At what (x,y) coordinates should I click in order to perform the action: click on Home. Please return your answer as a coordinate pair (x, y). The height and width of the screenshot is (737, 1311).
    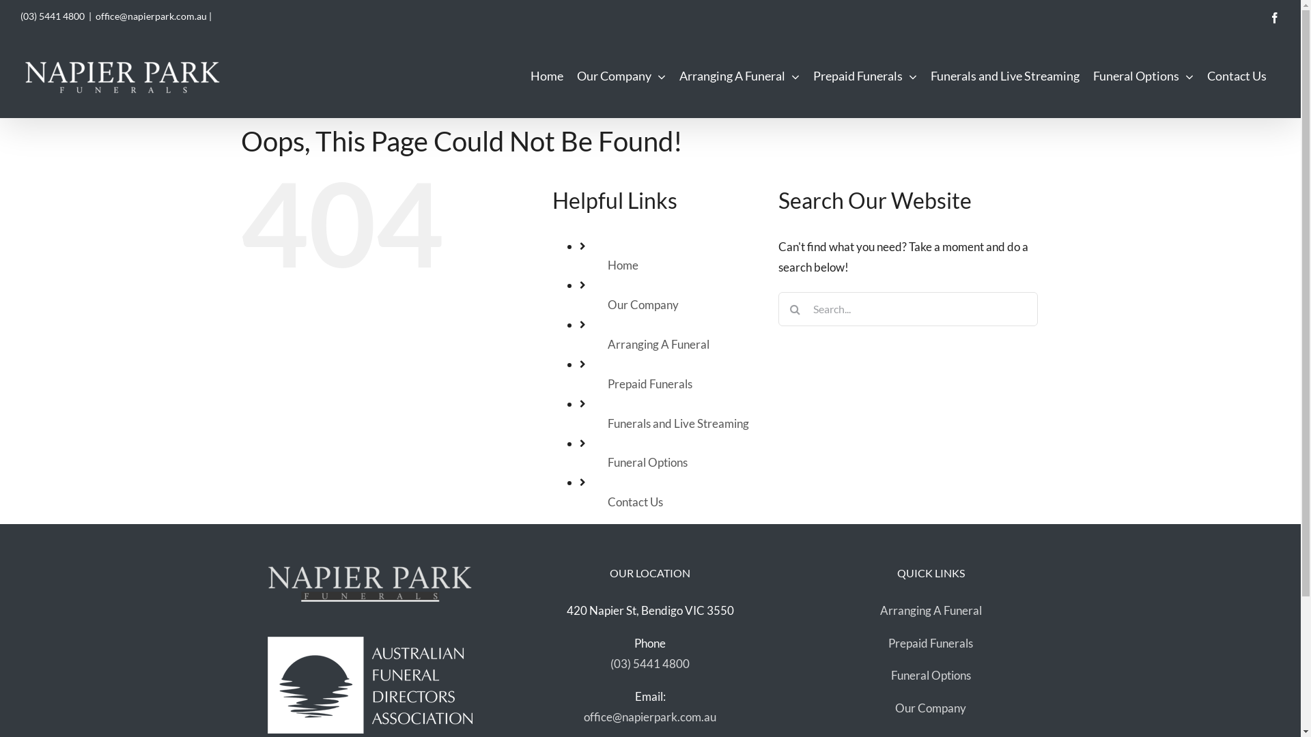
    Looking at the image, I should click on (547, 75).